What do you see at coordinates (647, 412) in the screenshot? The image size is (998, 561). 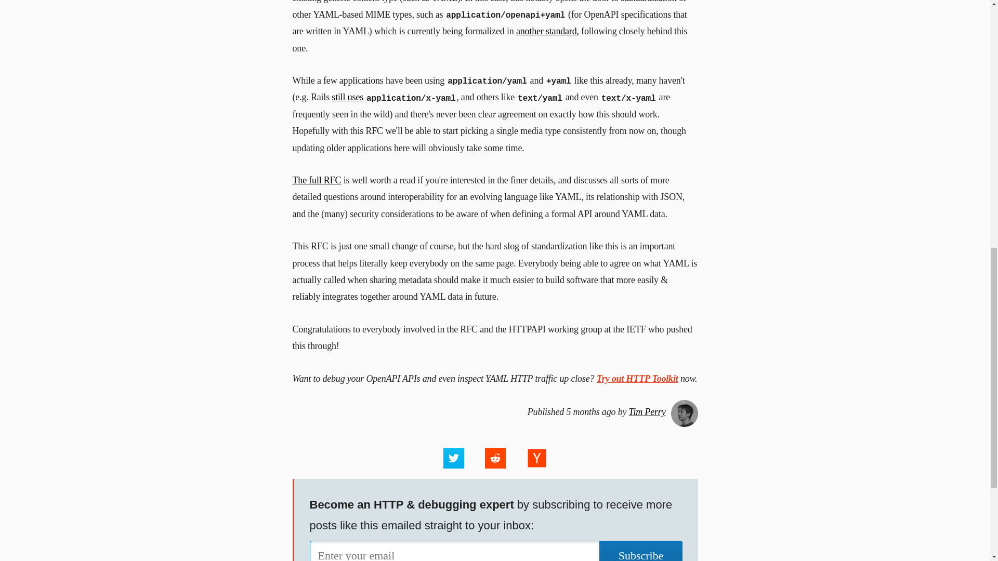 I see `Tim Perry` at bounding box center [647, 412].